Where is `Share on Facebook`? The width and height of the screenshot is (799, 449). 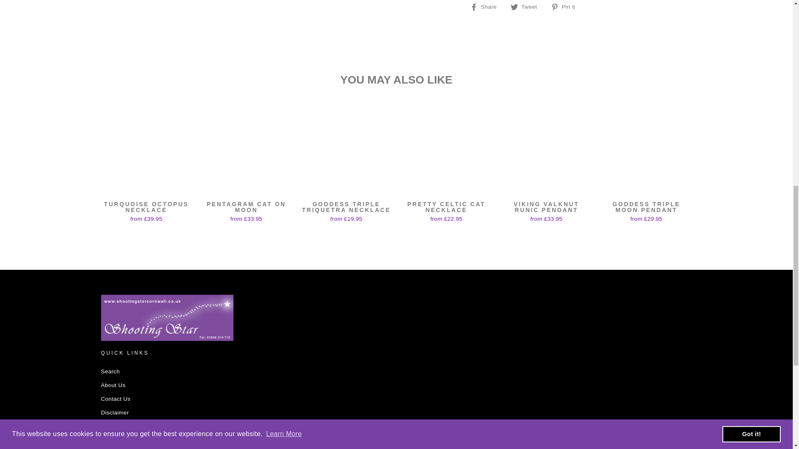
Share on Facebook is located at coordinates (487, 7).